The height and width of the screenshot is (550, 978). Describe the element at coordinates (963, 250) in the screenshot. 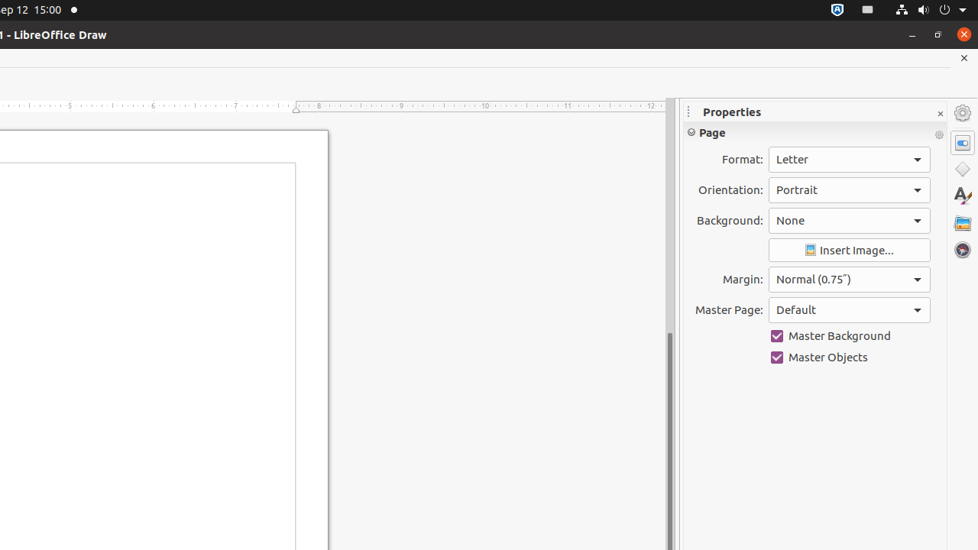

I see `Navigator` at that location.